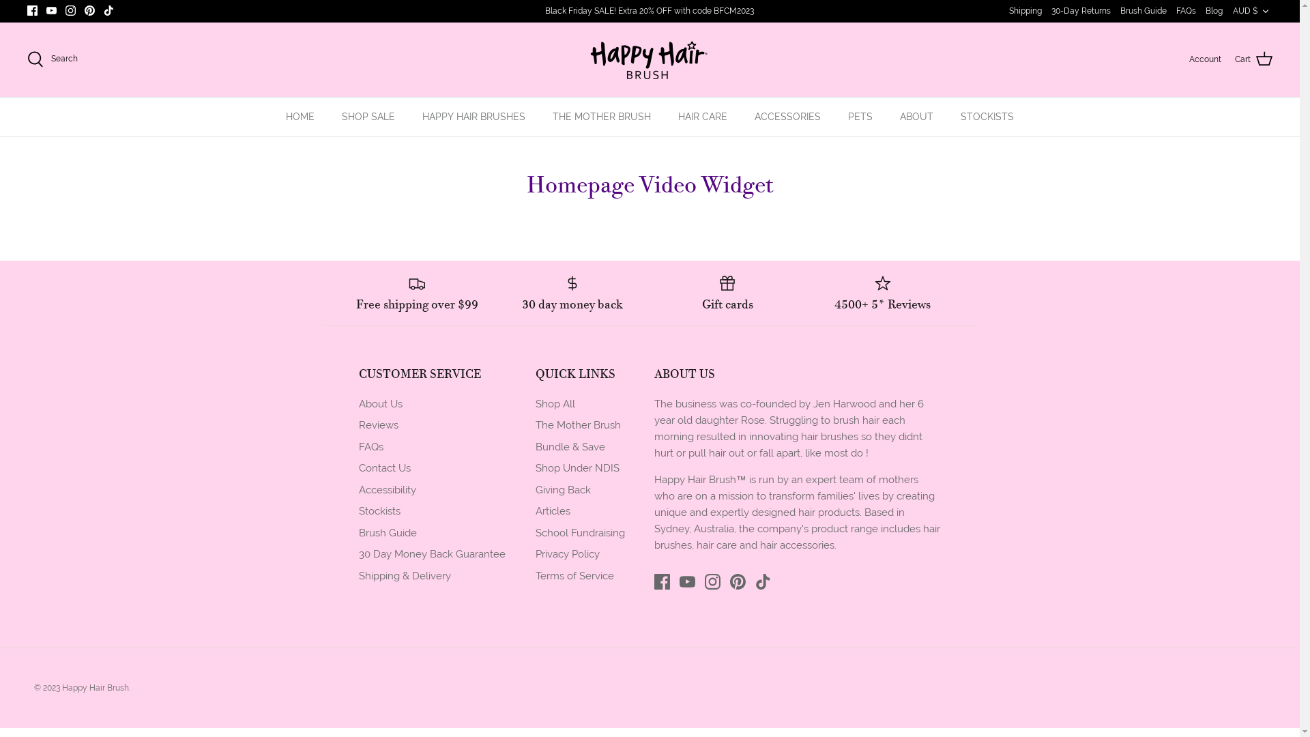 The height and width of the screenshot is (737, 1310). I want to click on AUD $
Down, so click(1253, 11).